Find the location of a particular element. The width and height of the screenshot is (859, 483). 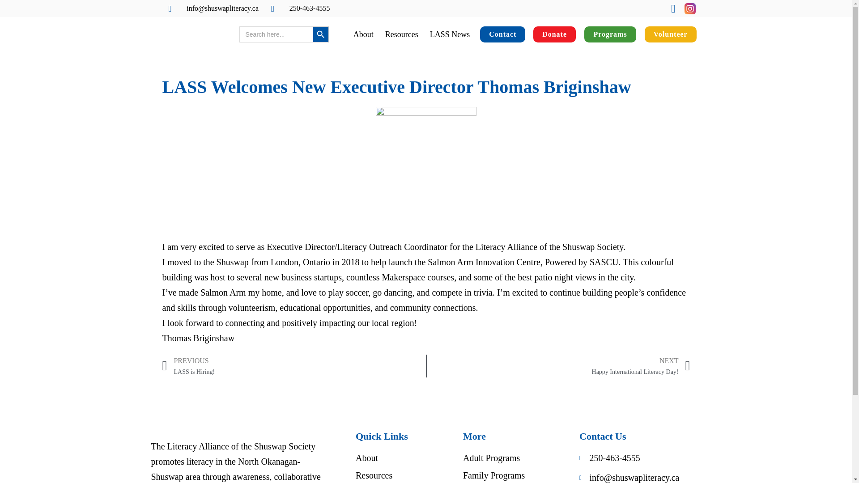

Volunteer is located at coordinates (554, 19).